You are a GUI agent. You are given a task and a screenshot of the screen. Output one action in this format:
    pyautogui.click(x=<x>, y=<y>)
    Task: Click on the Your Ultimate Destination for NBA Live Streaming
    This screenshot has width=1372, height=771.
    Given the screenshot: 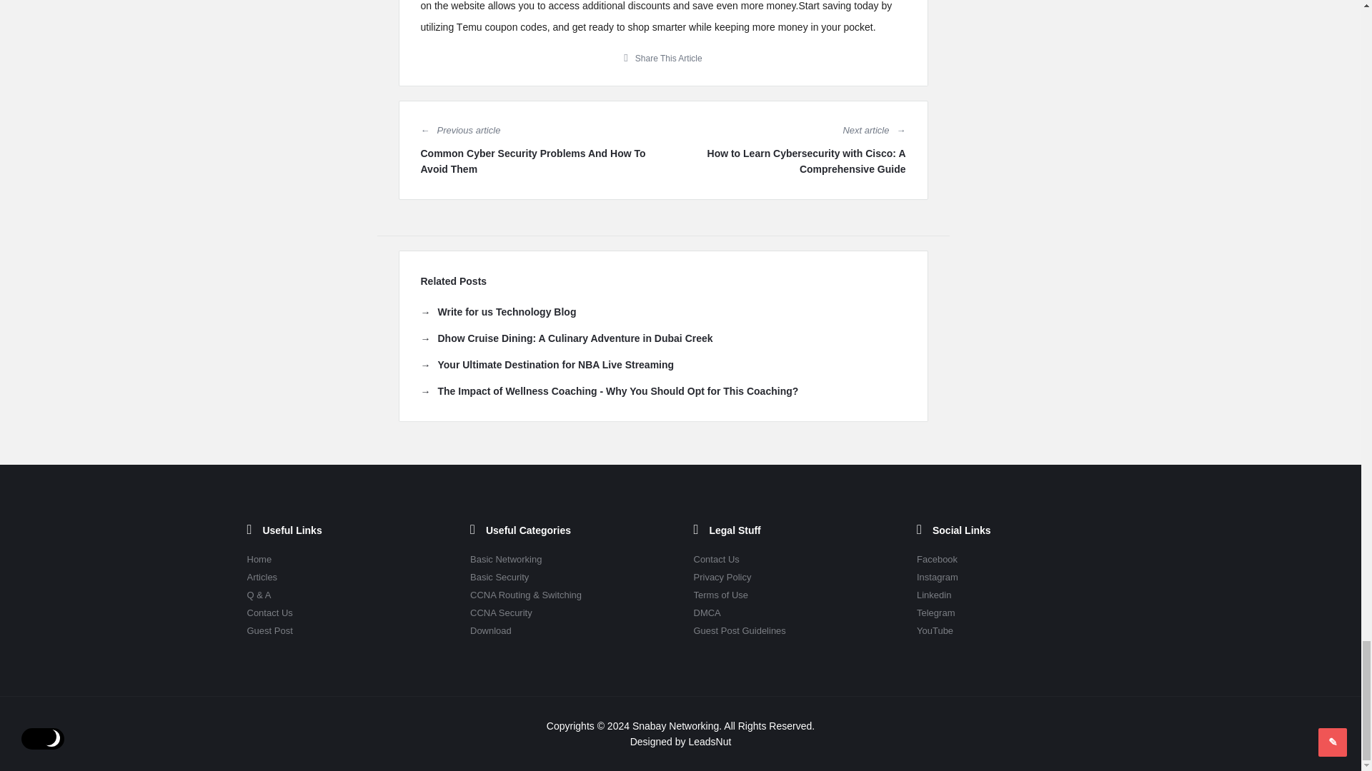 What is the action you would take?
    pyautogui.click(x=546, y=364)
    